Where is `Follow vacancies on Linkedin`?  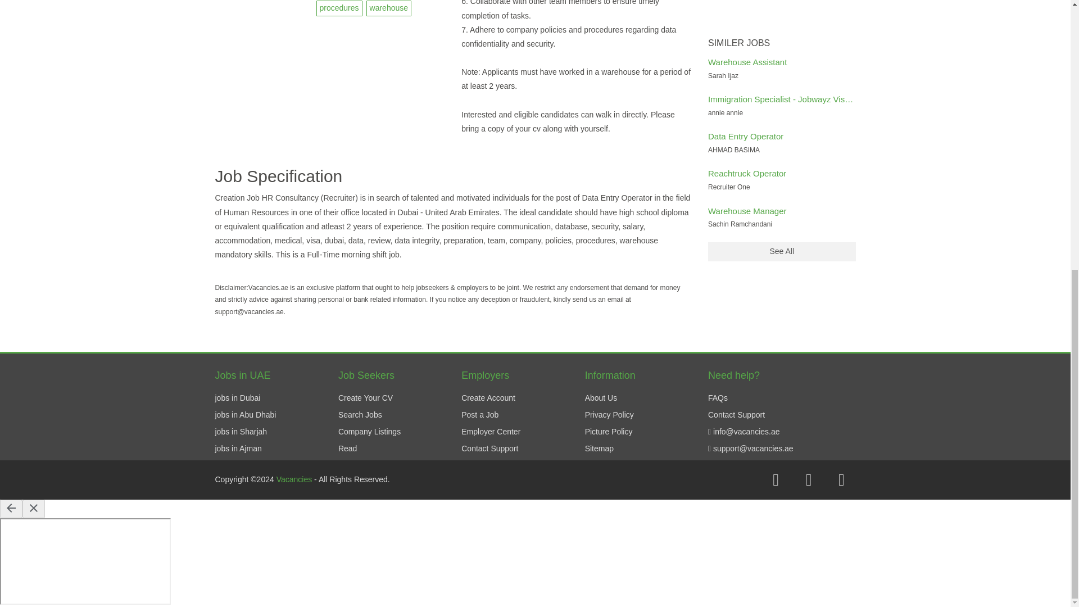
Follow vacancies on Linkedin is located at coordinates (841, 480).